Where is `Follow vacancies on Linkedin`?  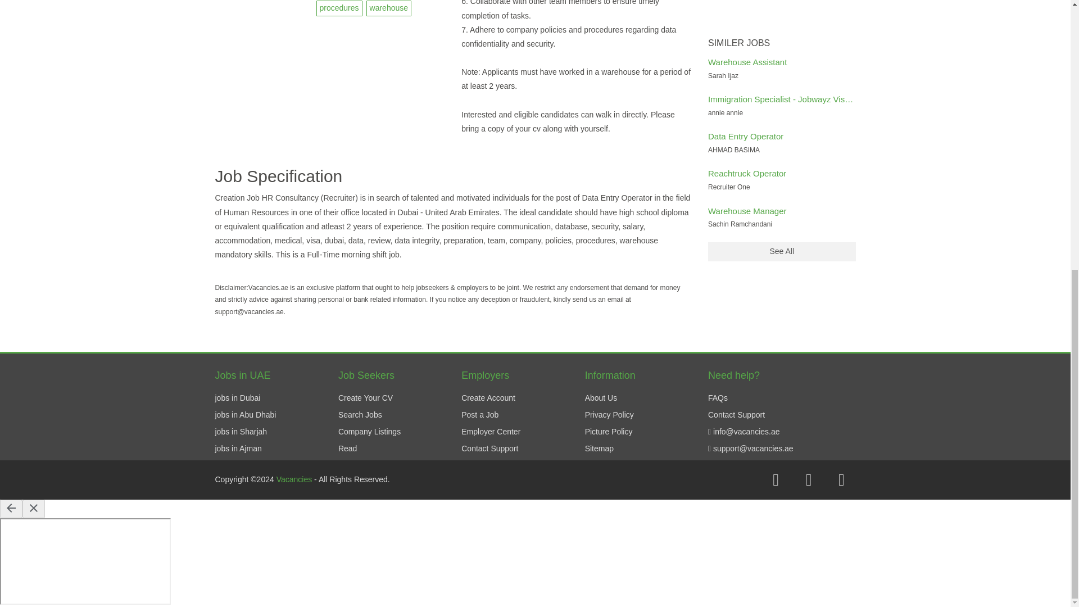
Follow vacancies on Linkedin is located at coordinates (841, 480).